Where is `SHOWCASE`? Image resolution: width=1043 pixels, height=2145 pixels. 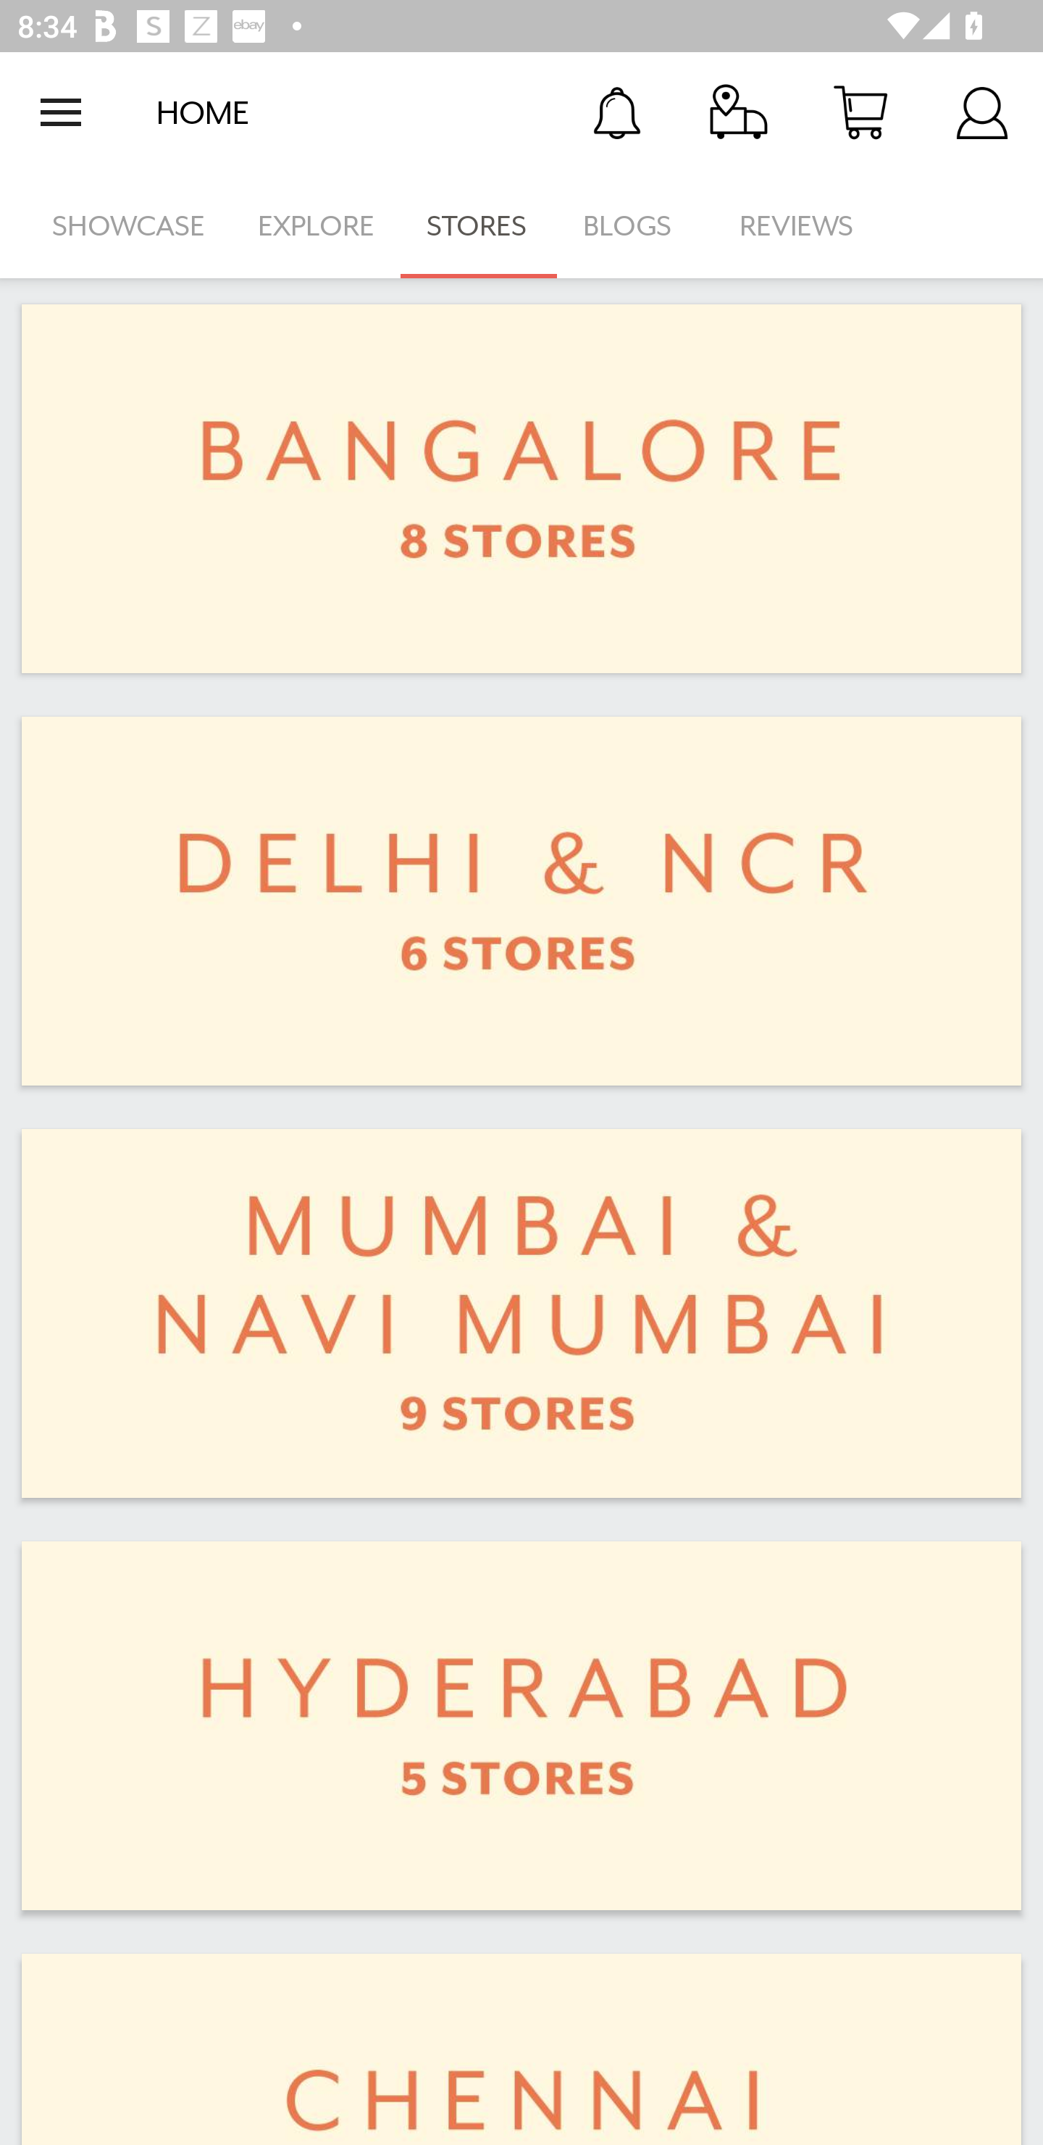 SHOWCASE is located at coordinates (129, 226).